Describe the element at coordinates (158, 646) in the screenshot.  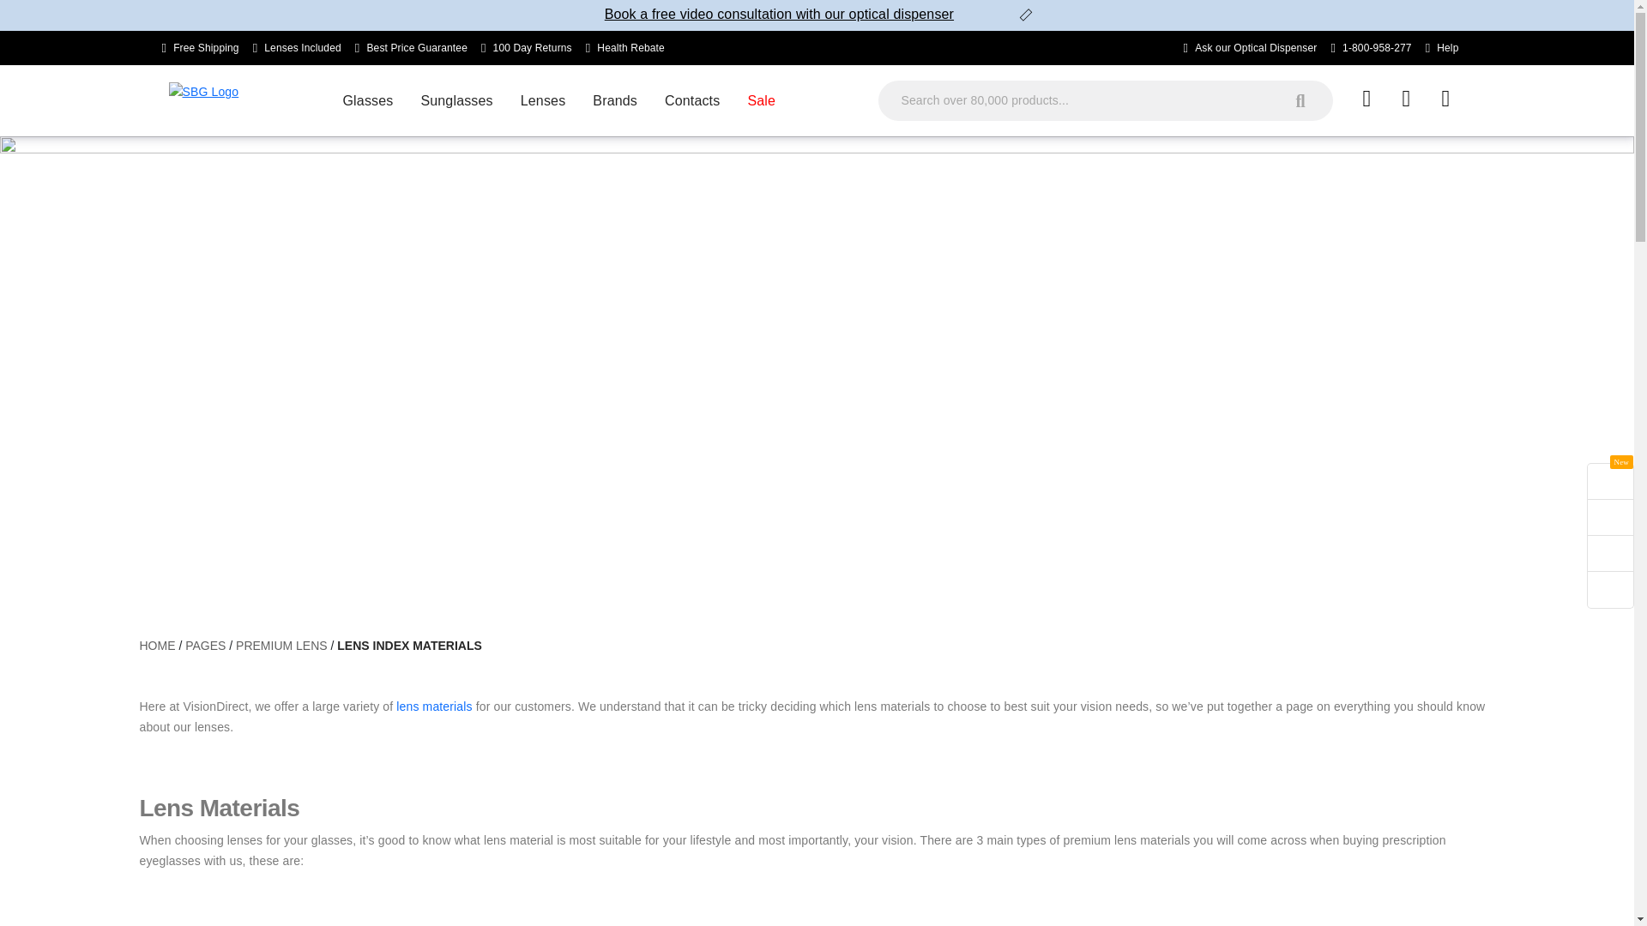
I see `Go to Home` at that location.